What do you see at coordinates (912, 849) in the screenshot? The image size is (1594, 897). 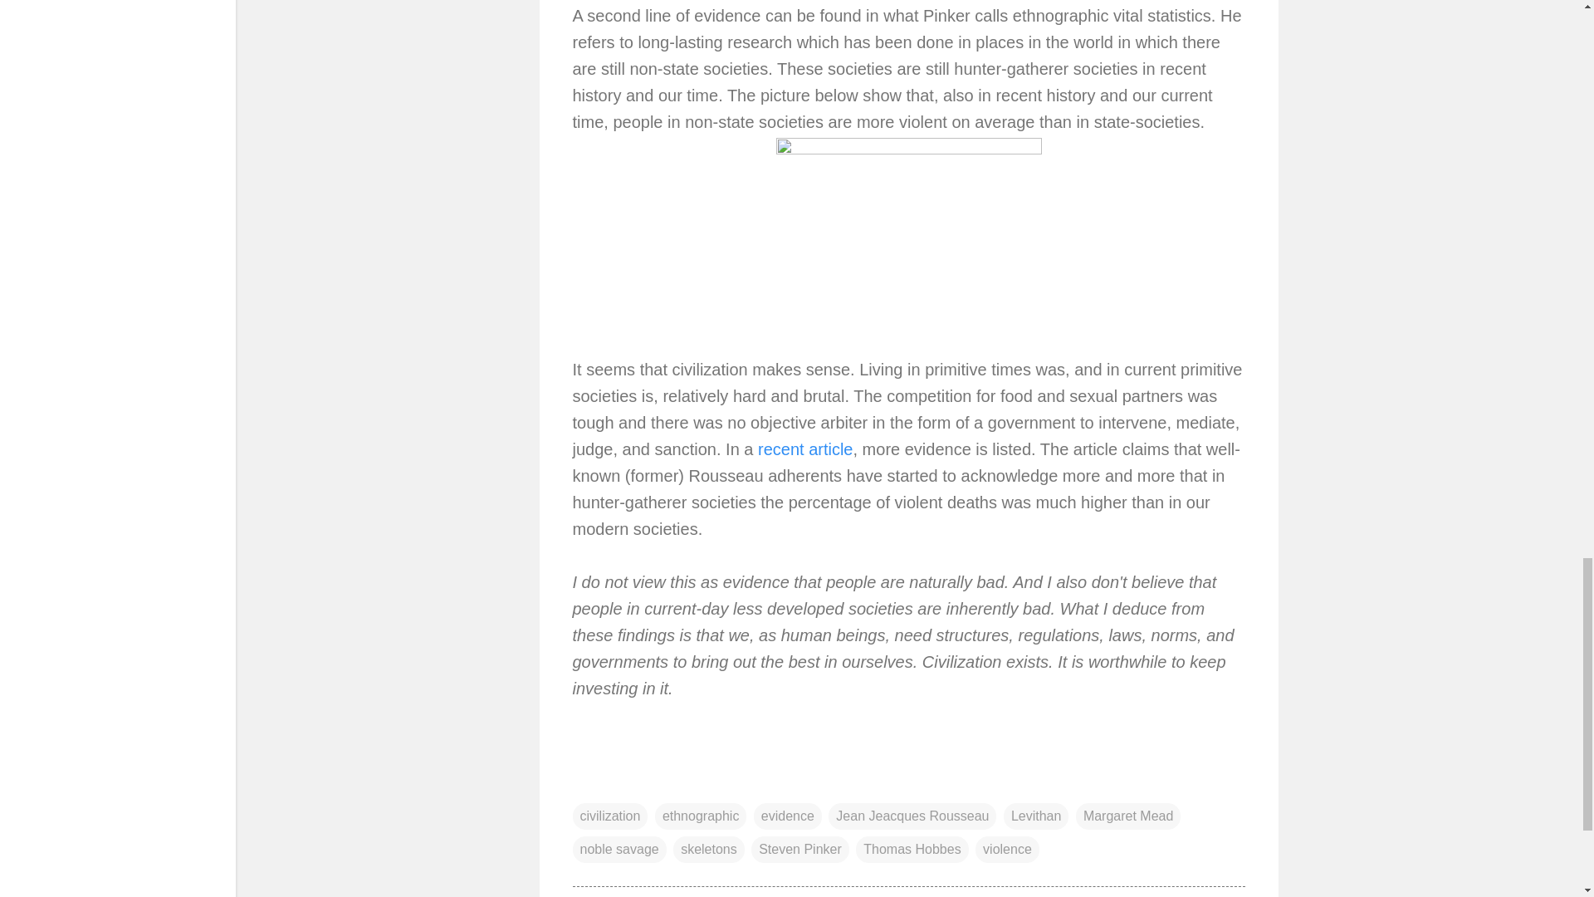 I see `Thomas Hobbes` at bounding box center [912, 849].